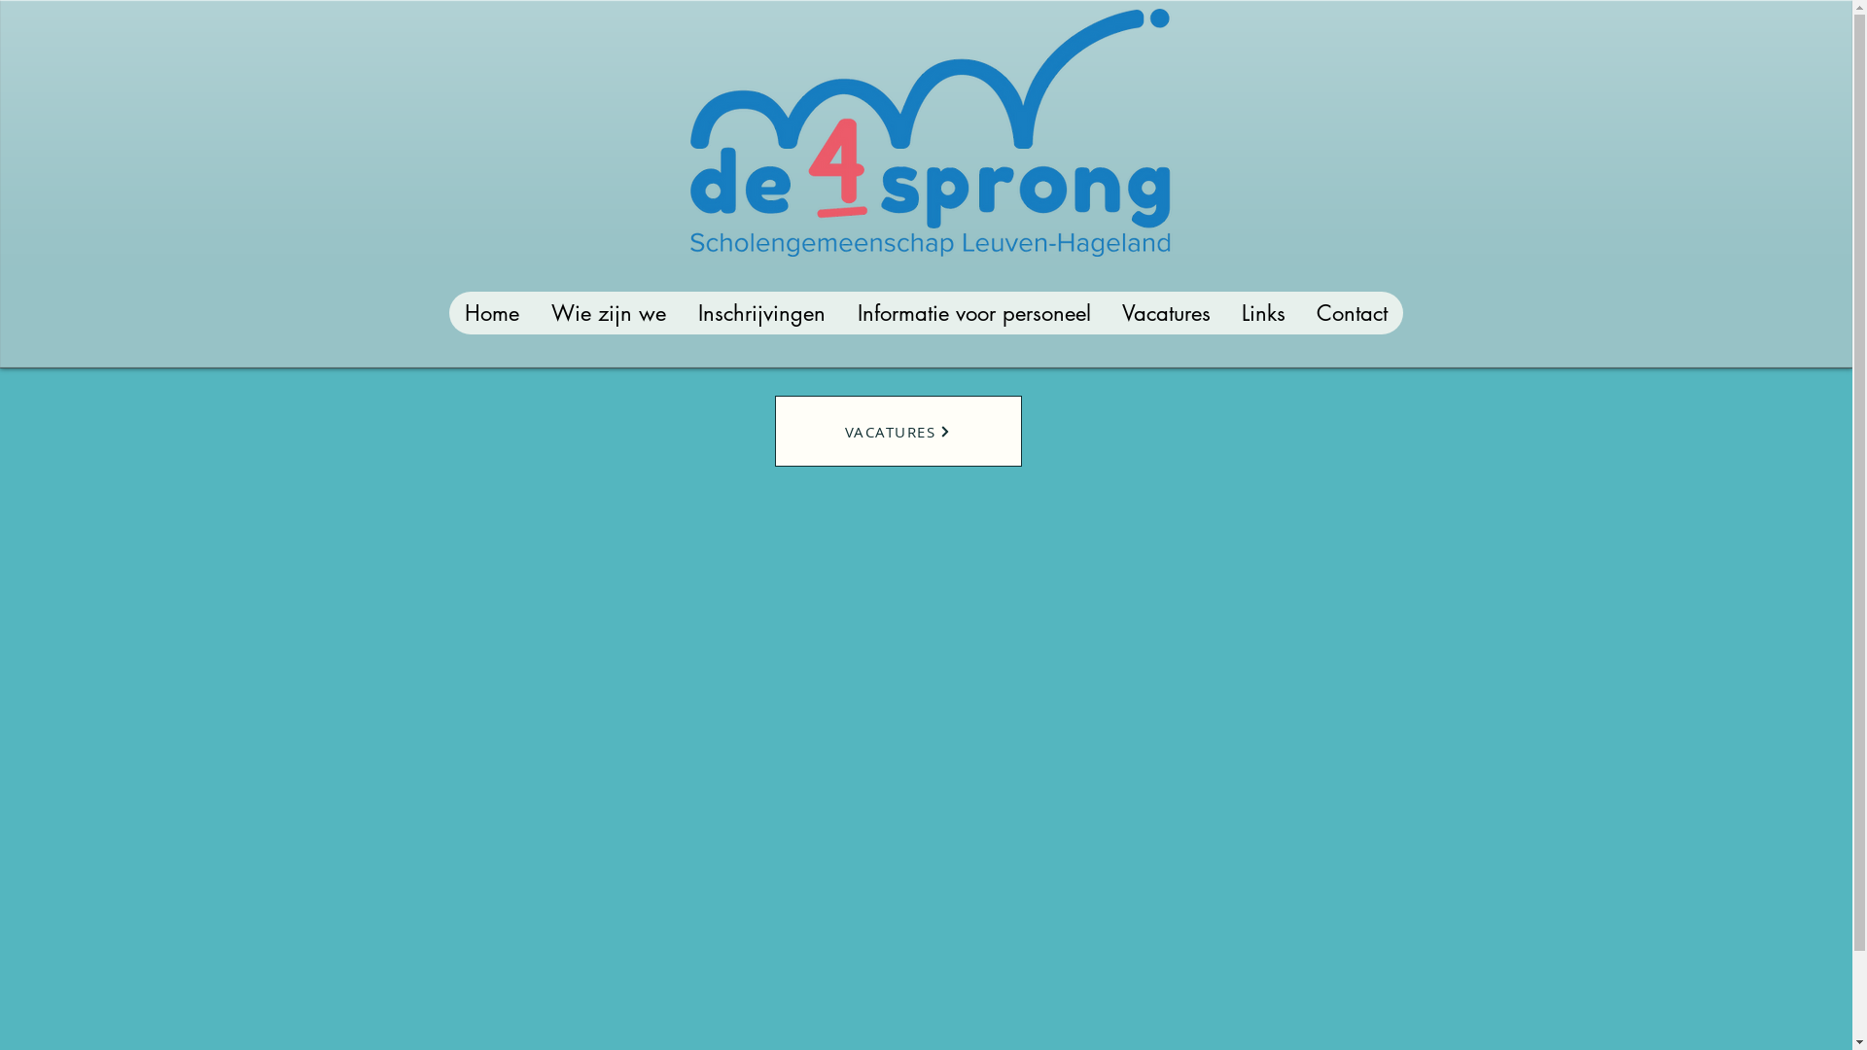 The image size is (1867, 1050). I want to click on Wie zijn we, so click(609, 313).